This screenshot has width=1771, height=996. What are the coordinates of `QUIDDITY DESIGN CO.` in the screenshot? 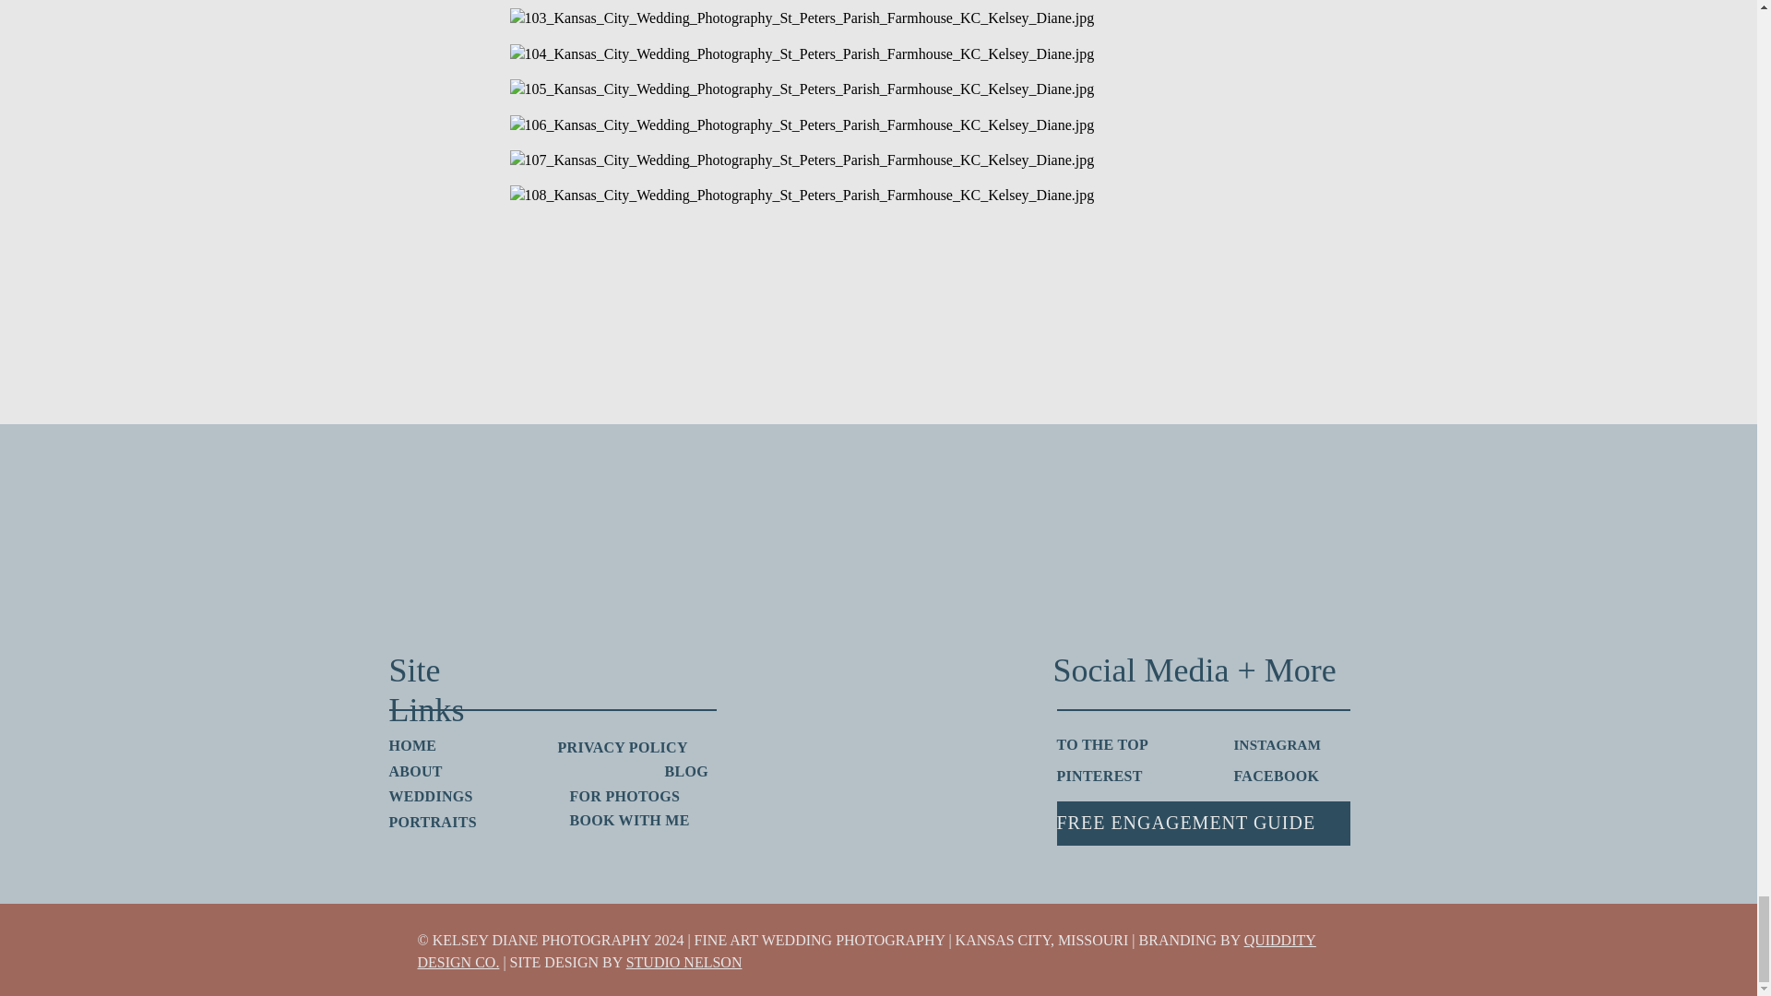 It's located at (865, 950).